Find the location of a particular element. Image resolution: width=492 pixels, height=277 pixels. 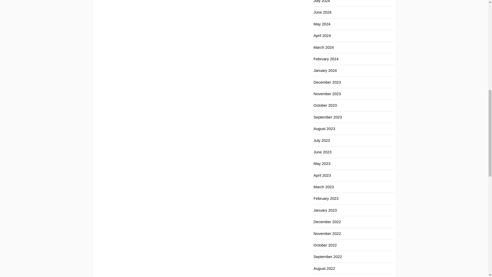

September 2022 is located at coordinates (328, 256).